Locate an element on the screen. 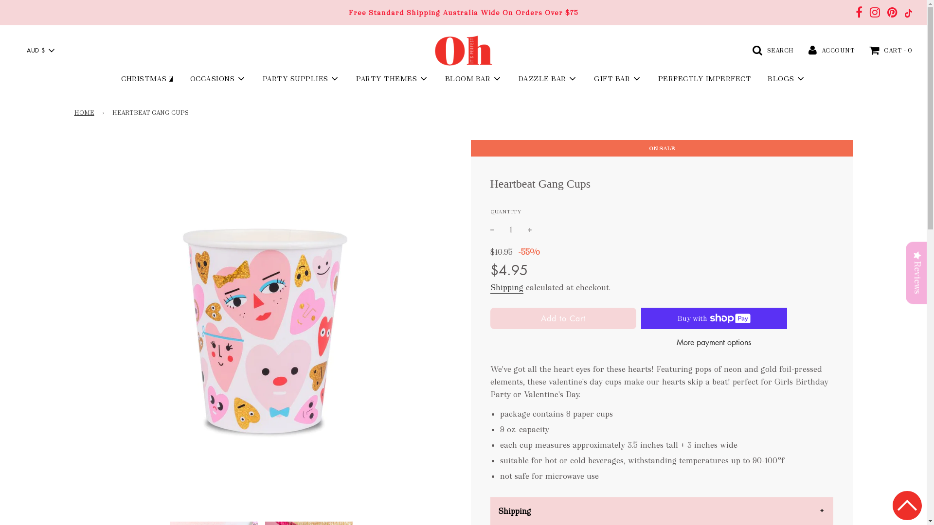  ACCOUNT is located at coordinates (832, 50).